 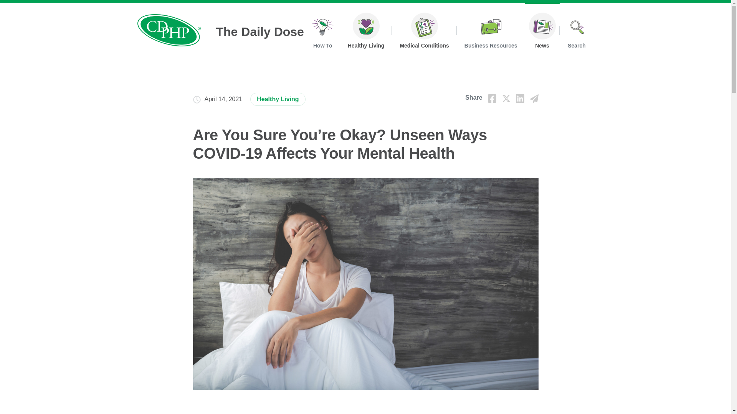 What do you see at coordinates (220, 30) in the screenshot?
I see `The Daily Dose` at bounding box center [220, 30].